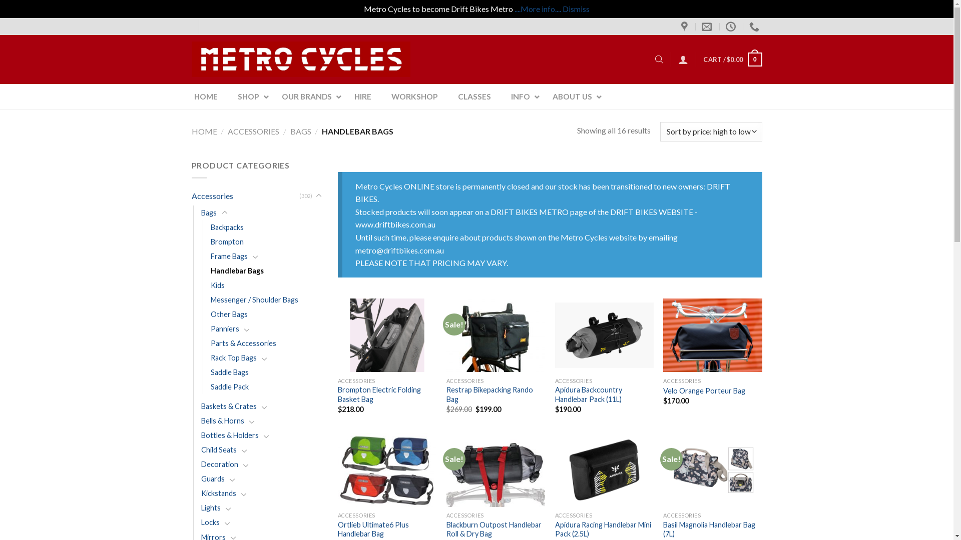  What do you see at coordinates (237, 271) in the screenshot?
I see `Handlebar Bags` at bounding box center [237, 271].